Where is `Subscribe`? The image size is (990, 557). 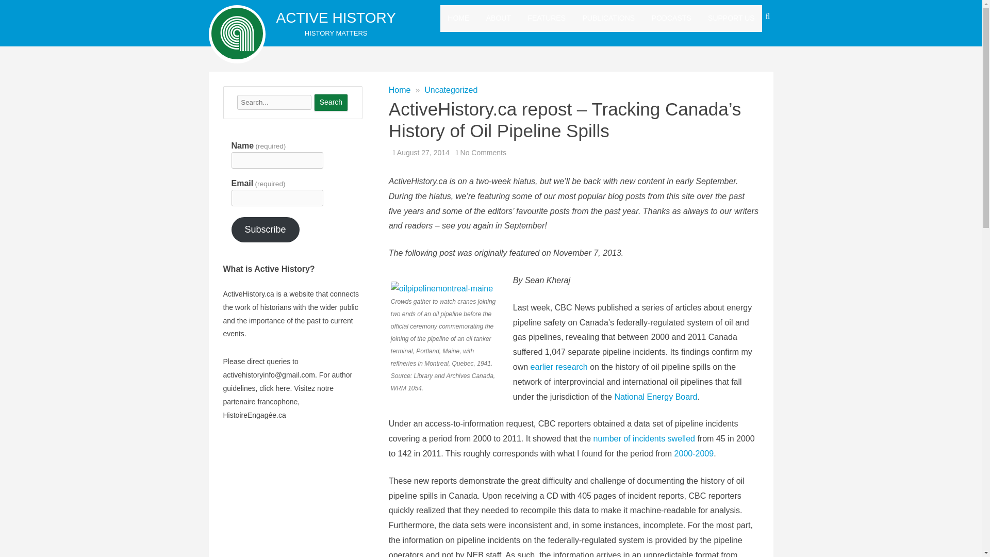 Subscribe is located at coordinates (265, 230).